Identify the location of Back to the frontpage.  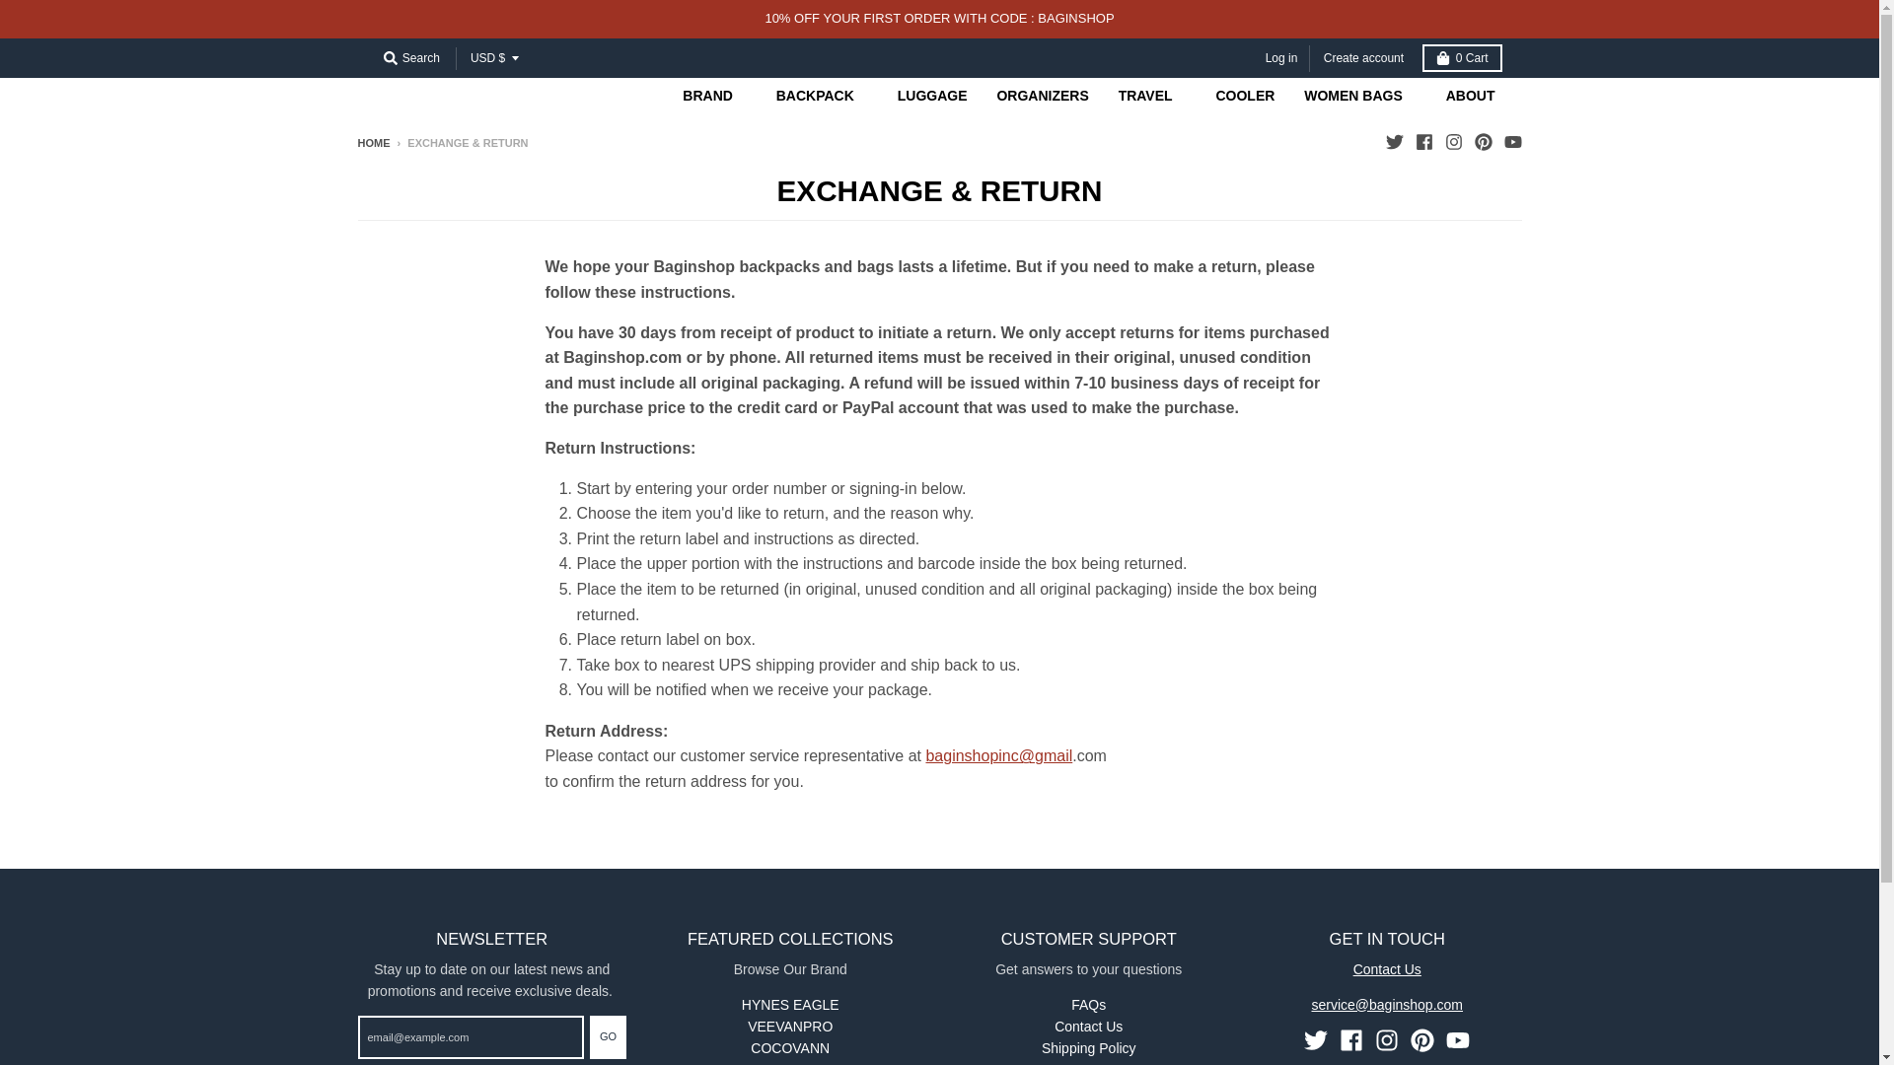
(373, 143).